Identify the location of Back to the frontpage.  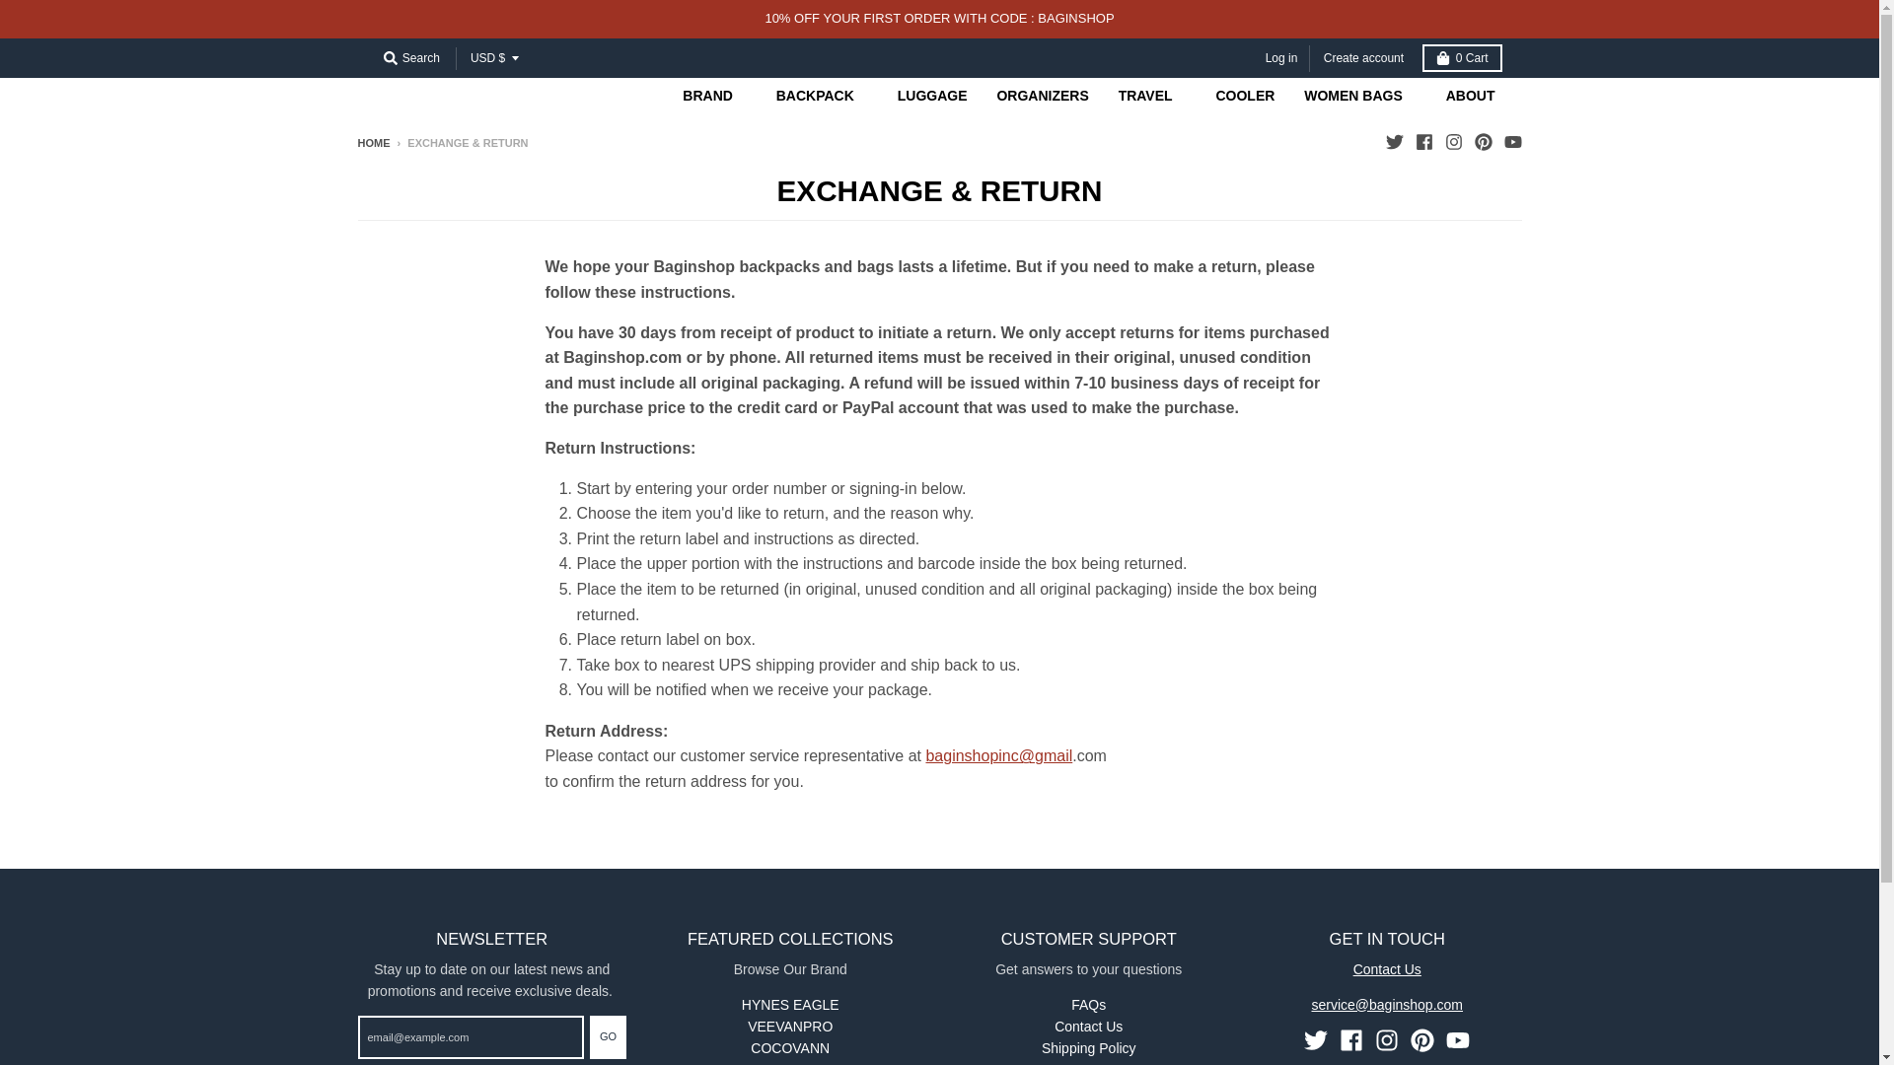
(373, 143).